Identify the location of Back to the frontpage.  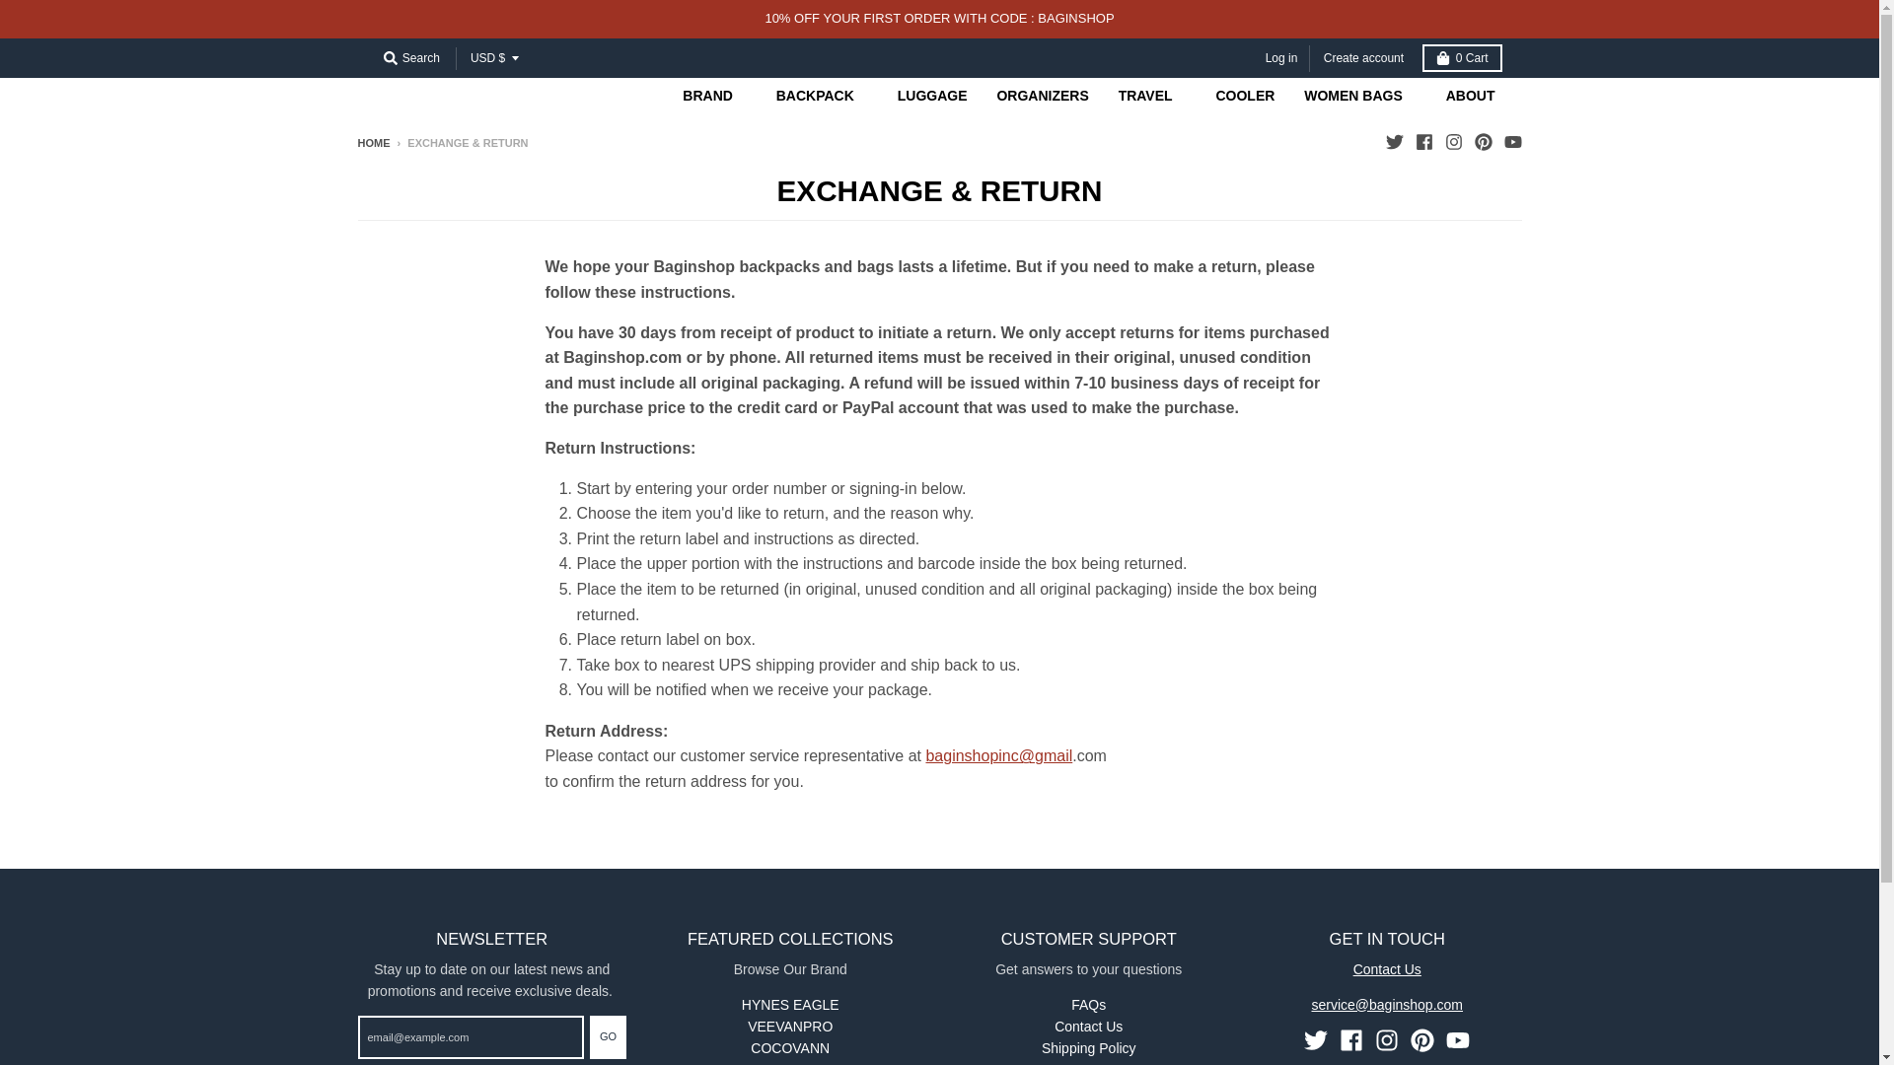
(373, 143).